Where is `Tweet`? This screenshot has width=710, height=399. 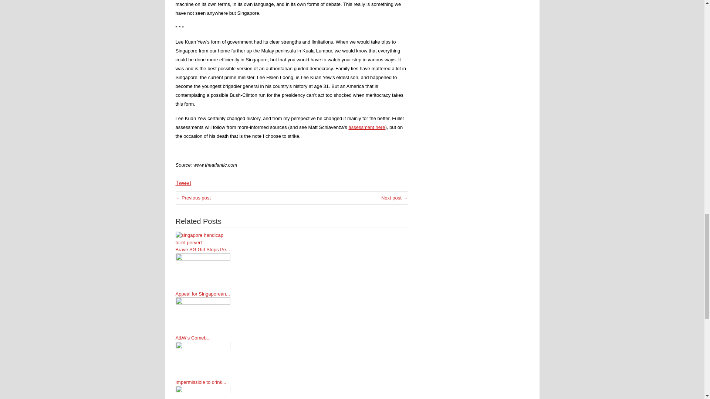 Tweet is located at coordinates (183, 183).